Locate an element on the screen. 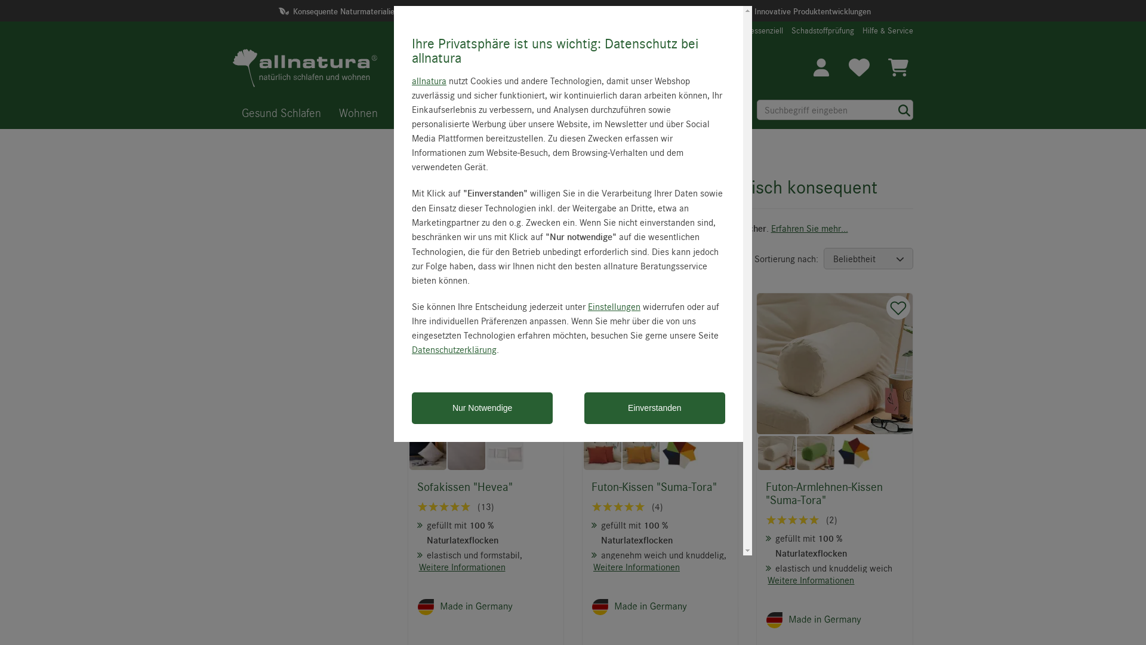  Bezug aus naturbelassenem Baumwoll-Nesselstoff is located at coordinates (467, 453).